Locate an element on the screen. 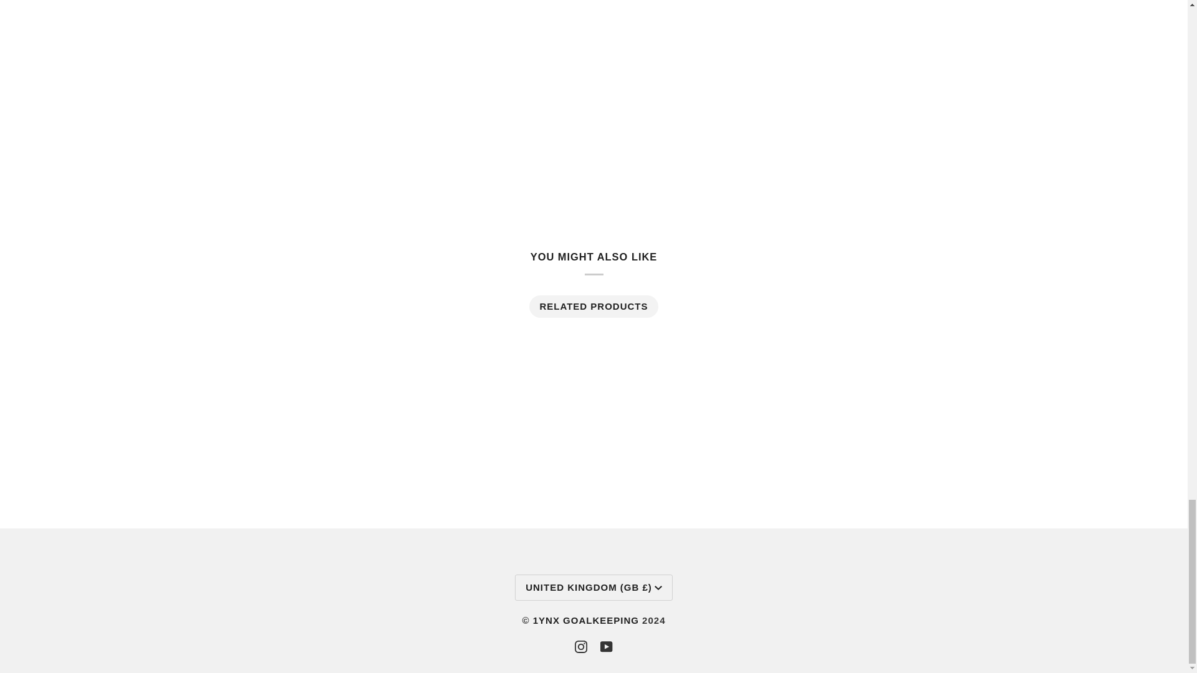  YouTube is located at coordinates (607, 647).